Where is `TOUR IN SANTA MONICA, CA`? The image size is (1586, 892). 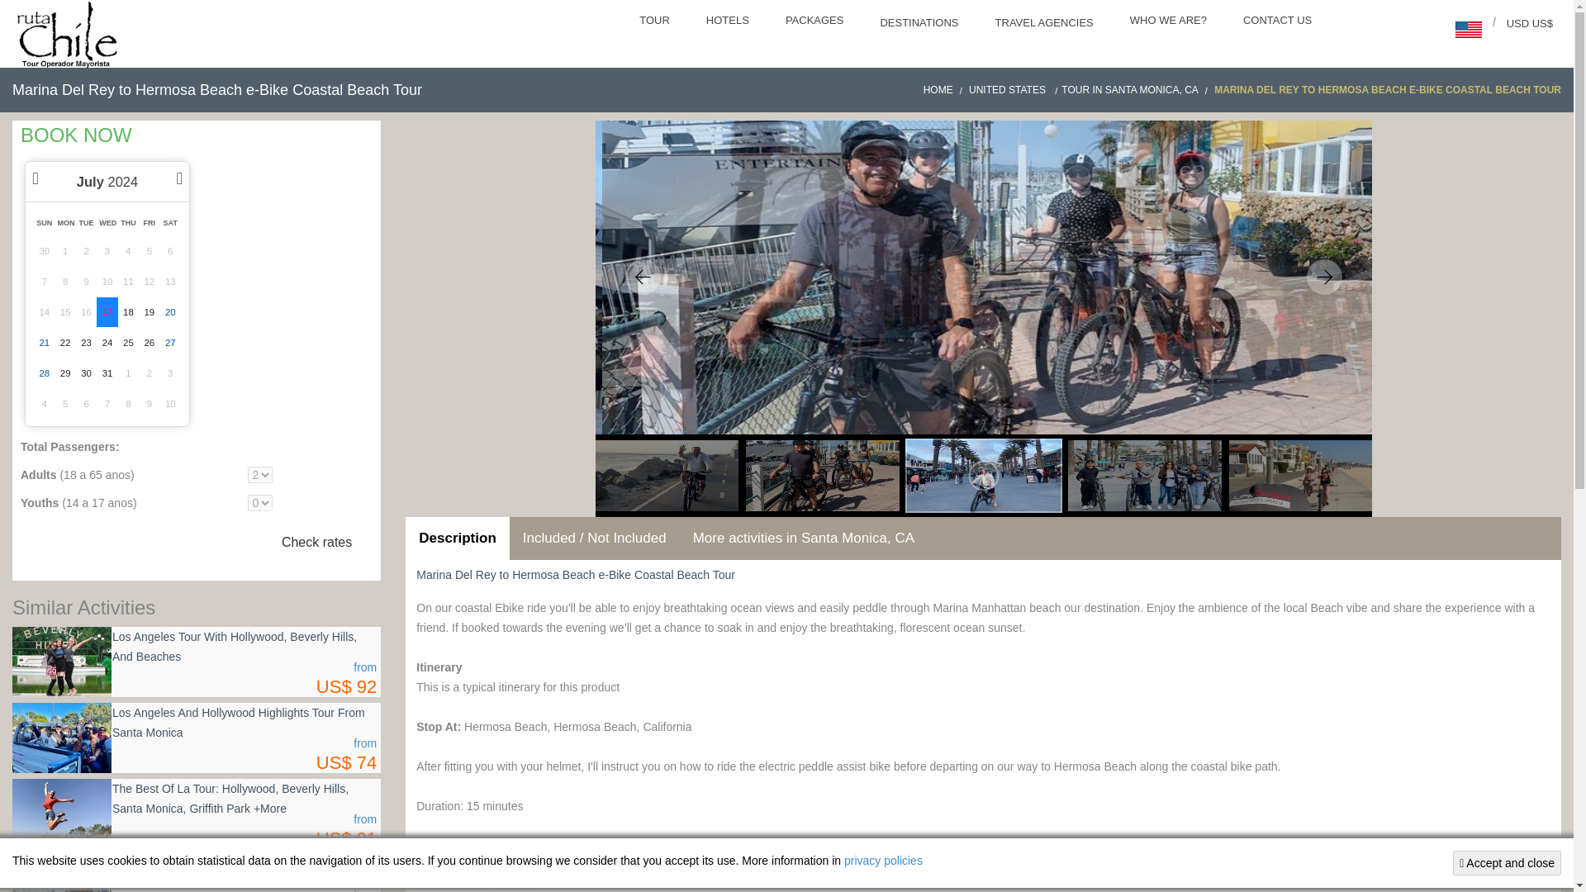 TOUR IN SANTA MONICA, CA is located at coordinates (1136, 89).